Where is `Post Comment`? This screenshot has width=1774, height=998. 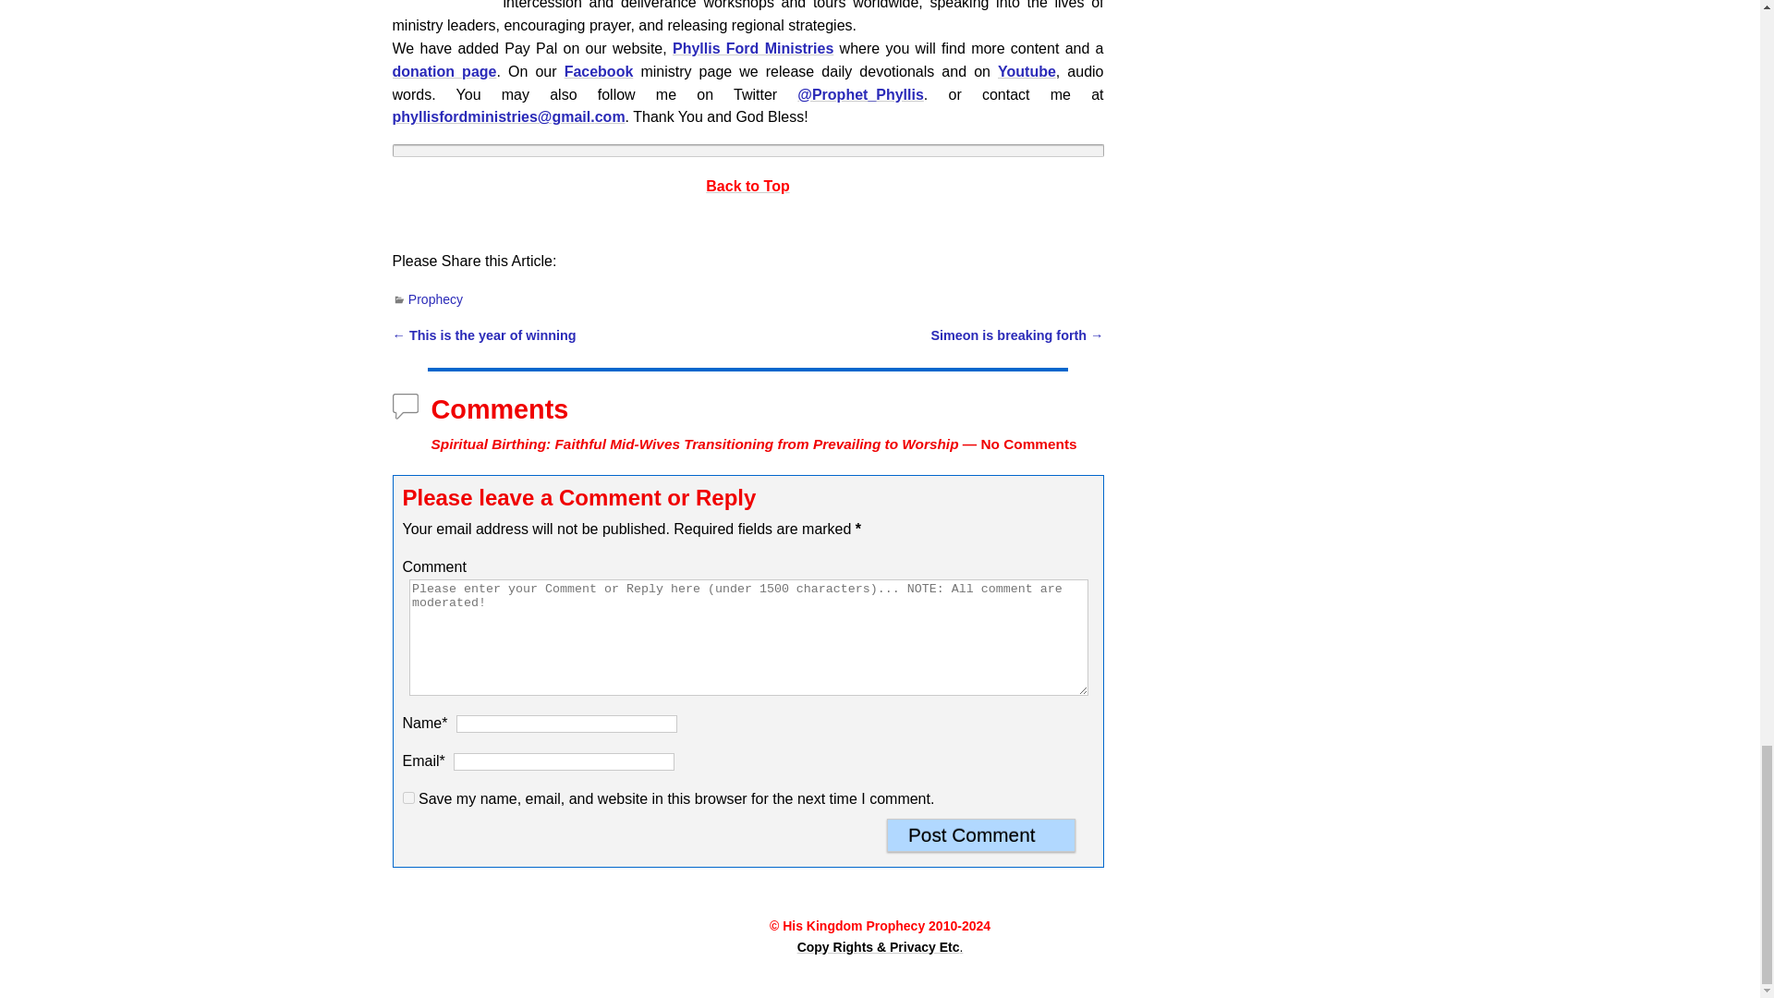 Post Comment is located at coordinates (981, 835).